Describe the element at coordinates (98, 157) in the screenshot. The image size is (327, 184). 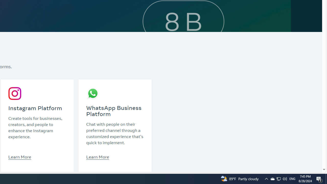
I see `Learn More` at that location.